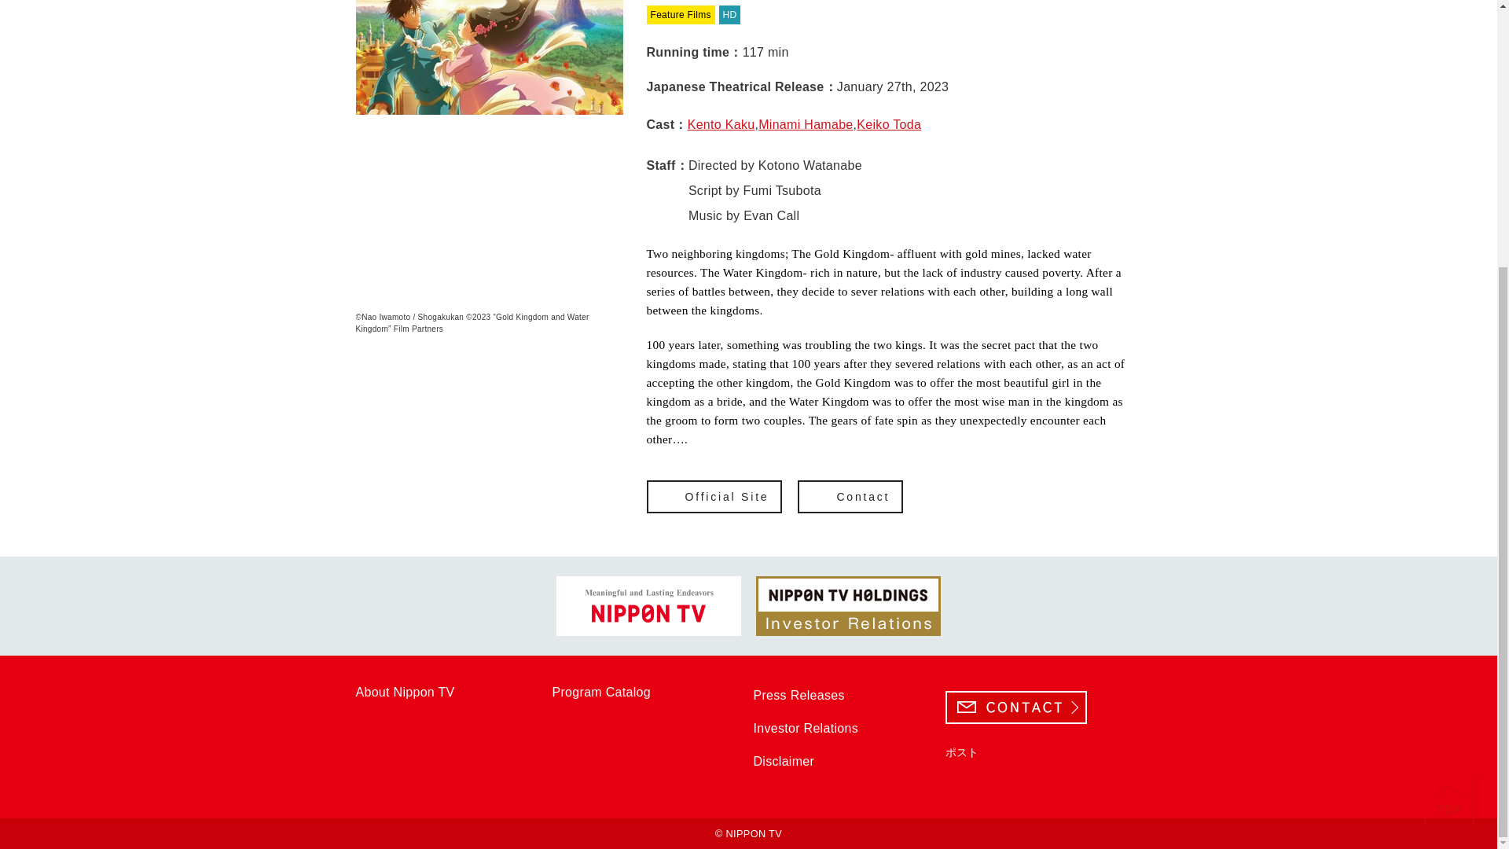  I want to click on Minami Hamabe, so click(805, 124).